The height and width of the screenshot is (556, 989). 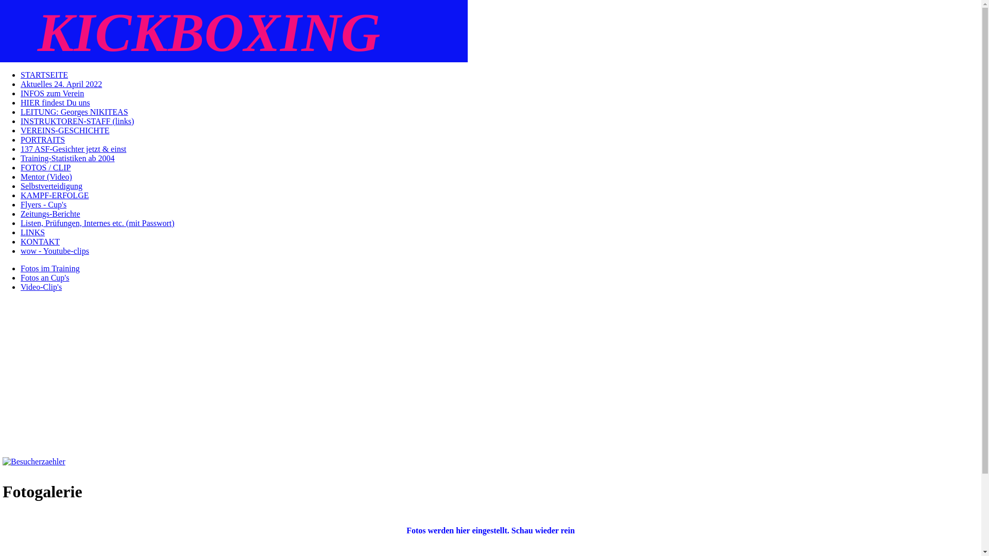 What do you see at coordinates (61, 84) in the screenshot?
I see `Aktuelles 24. April 2022` at bounding box center [61, 84].